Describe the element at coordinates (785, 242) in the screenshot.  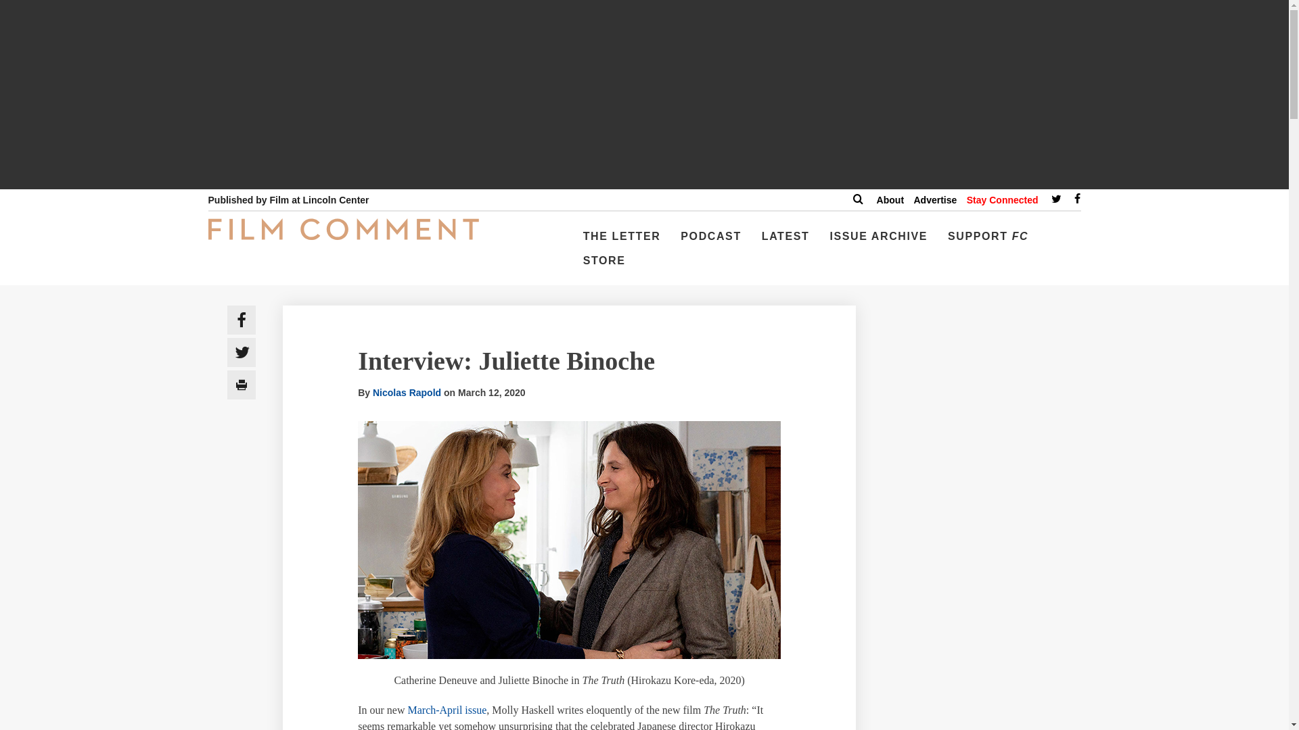
I see `LATEST` at that location.